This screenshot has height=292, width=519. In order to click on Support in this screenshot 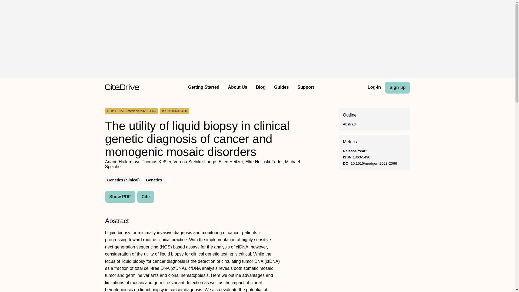, I will do `click(305, 88)`.